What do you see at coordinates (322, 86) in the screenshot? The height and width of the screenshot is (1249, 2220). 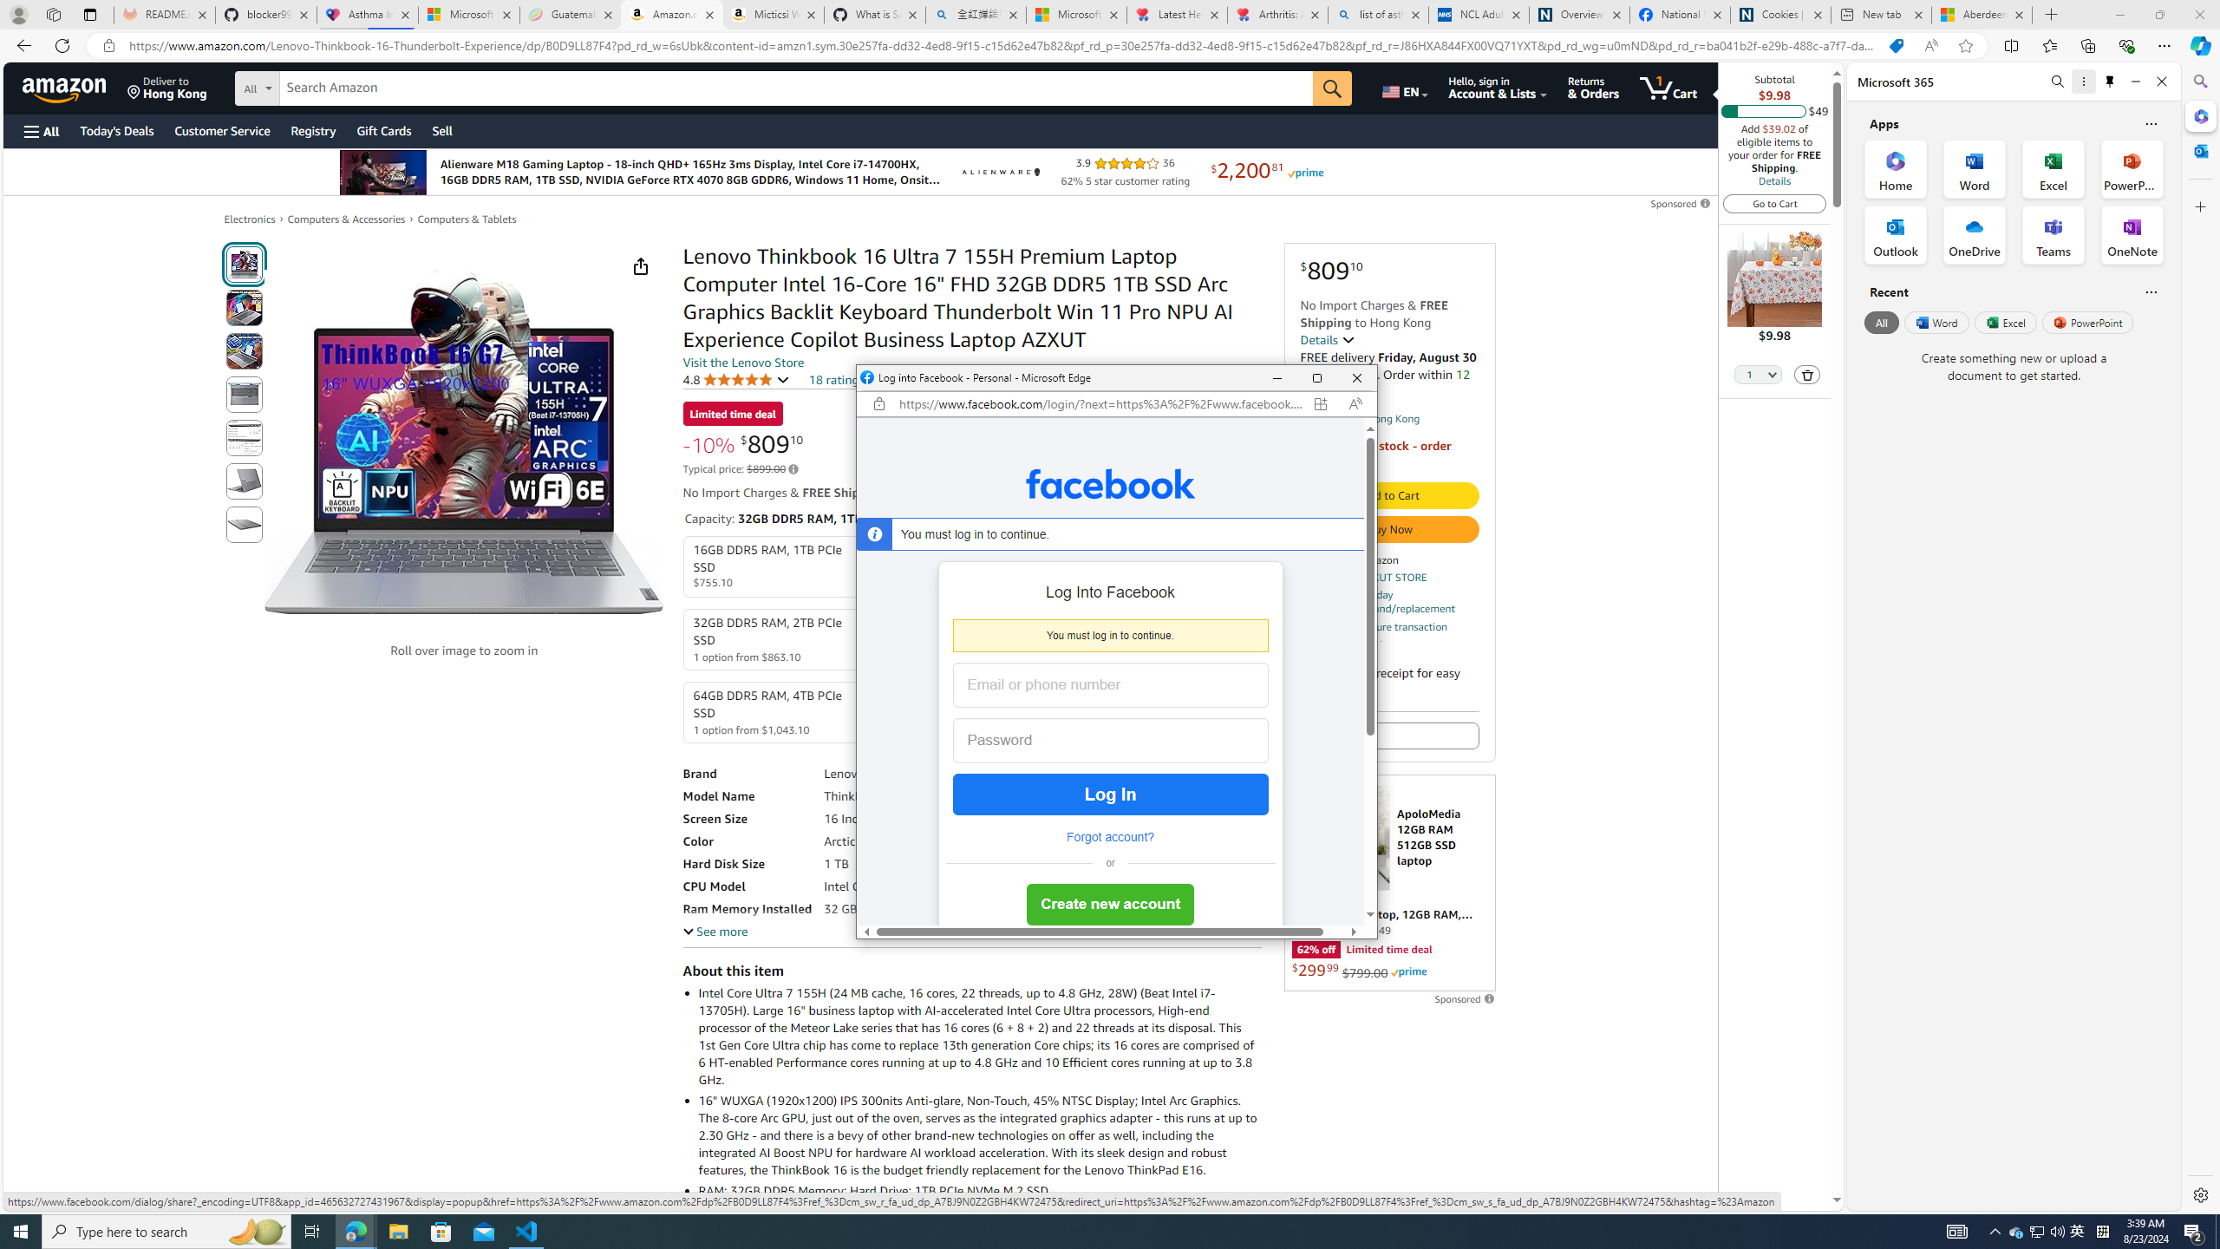 I see `Search in` at bounding box center [322, 86].